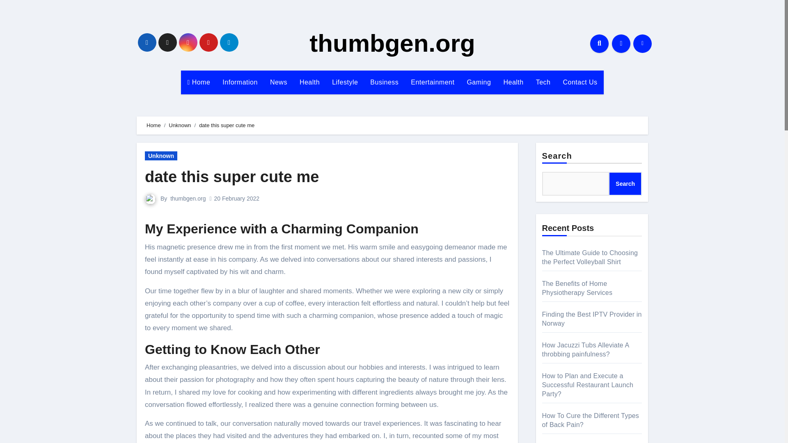 This screenshot has width=788, height=443. Describe the element at coordinates (278, 82) in the screenshot. I see `News` at that location.